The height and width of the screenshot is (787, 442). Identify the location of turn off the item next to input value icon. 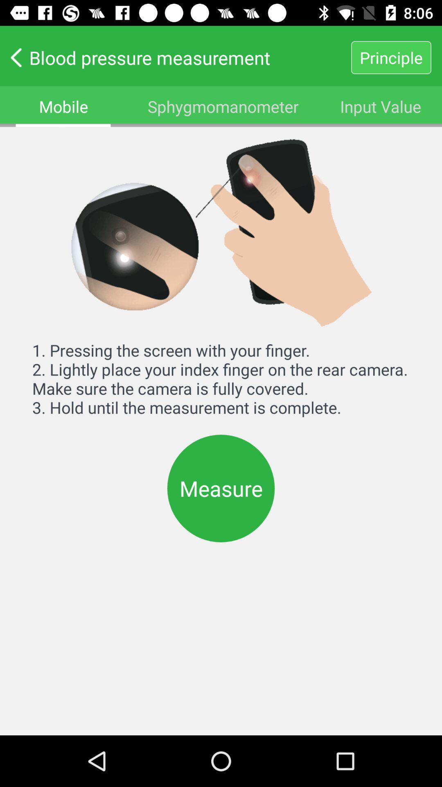
(223, 107).